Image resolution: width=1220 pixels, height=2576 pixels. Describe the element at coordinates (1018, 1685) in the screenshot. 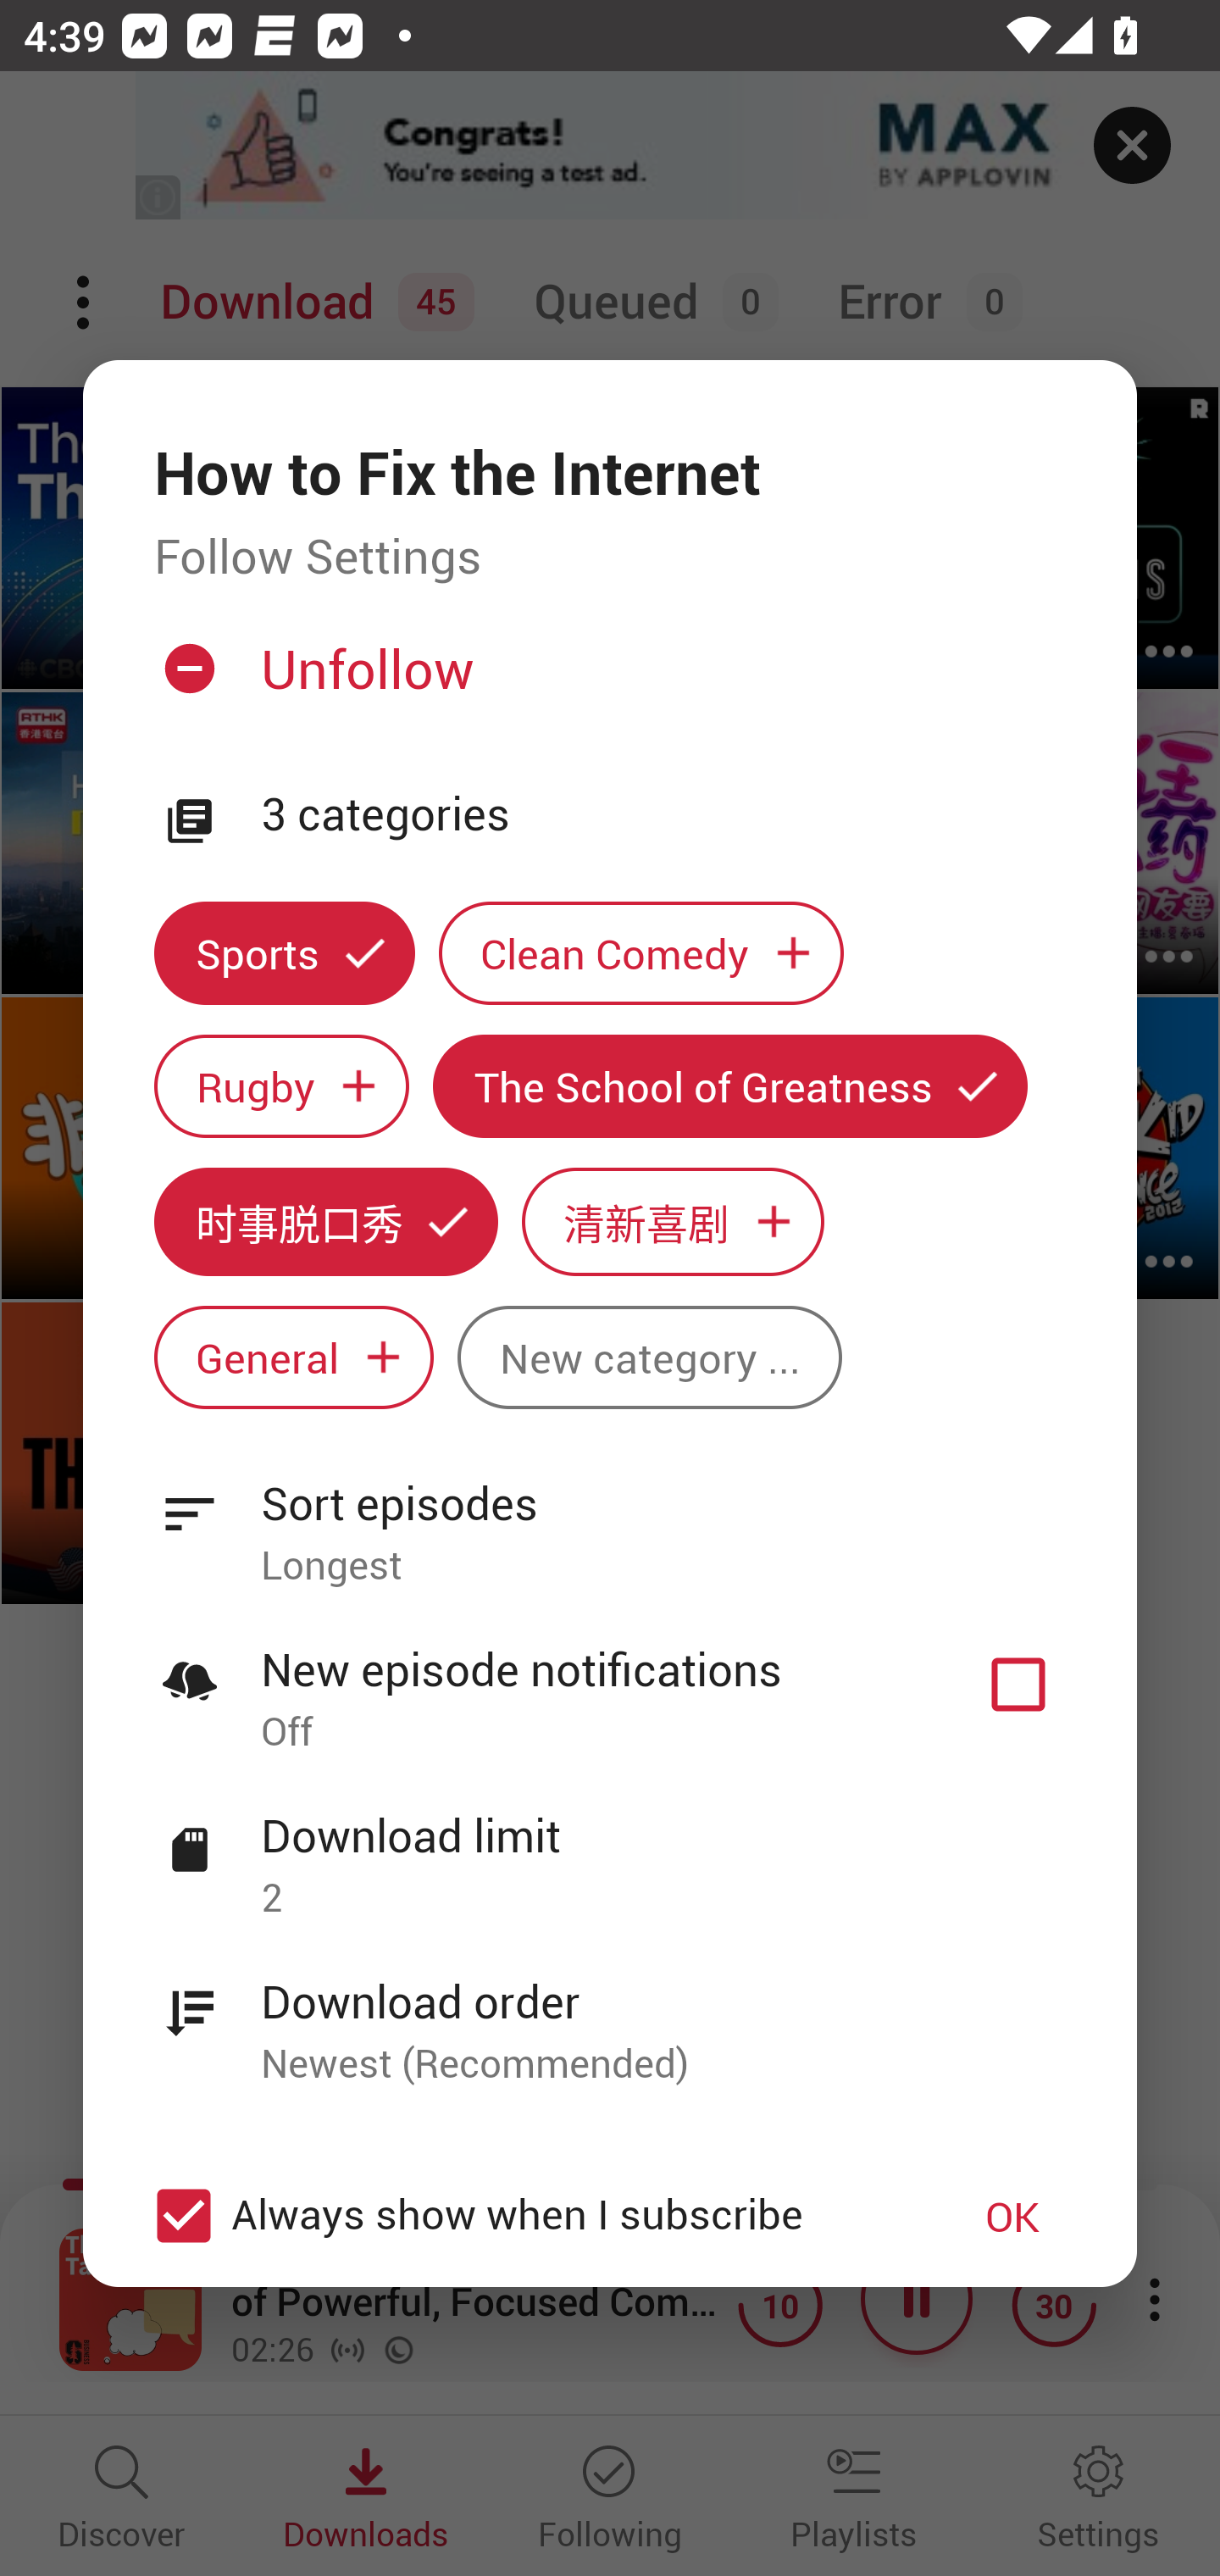

I see `New episode notifications` at that location.